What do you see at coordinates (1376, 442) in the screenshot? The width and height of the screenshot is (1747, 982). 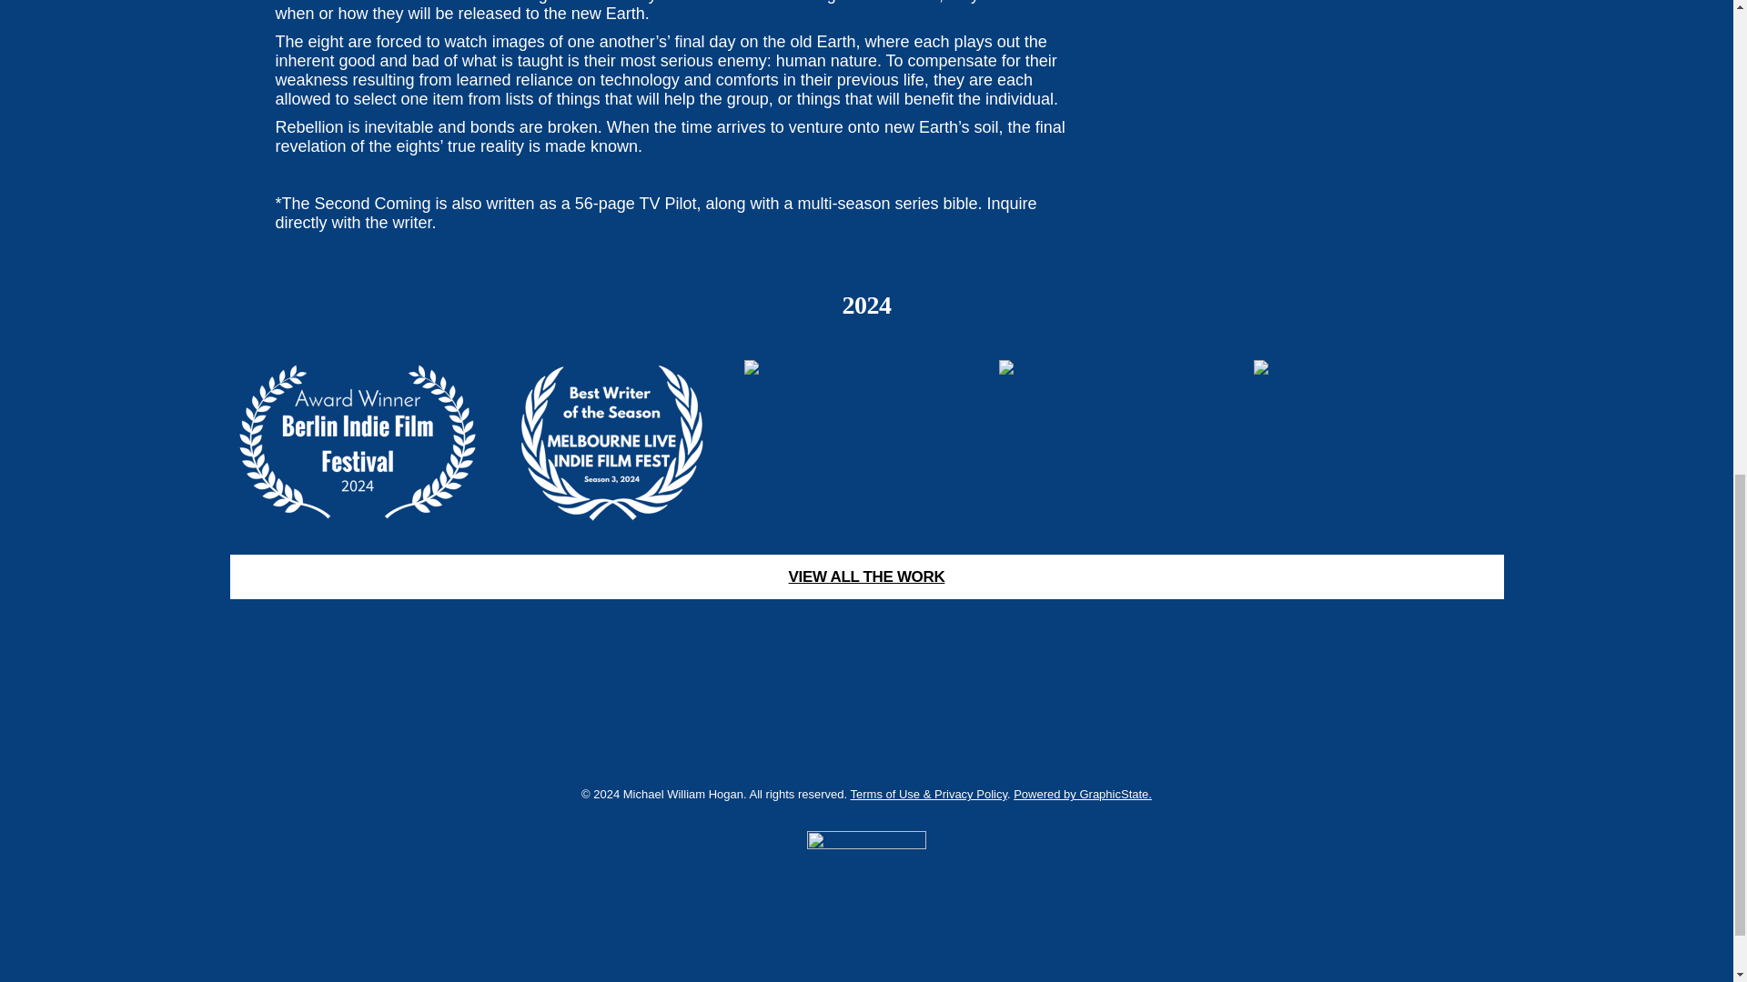 I see `2024-bestfeature` at bounding box center [1376, 442].